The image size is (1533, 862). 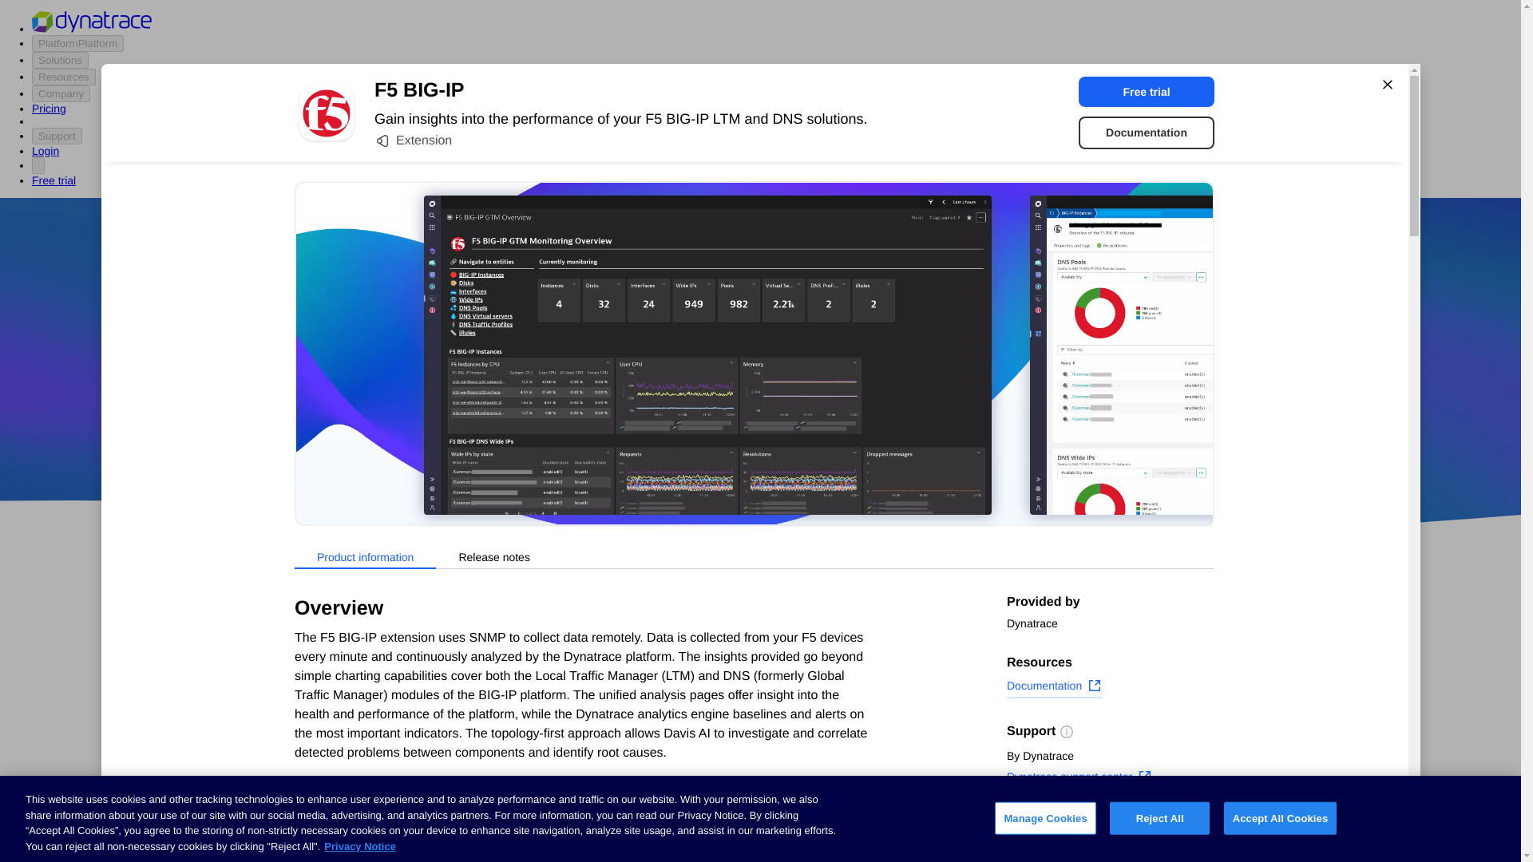 I want to click on Dynatrace support center, so click(x=1079, y=779).